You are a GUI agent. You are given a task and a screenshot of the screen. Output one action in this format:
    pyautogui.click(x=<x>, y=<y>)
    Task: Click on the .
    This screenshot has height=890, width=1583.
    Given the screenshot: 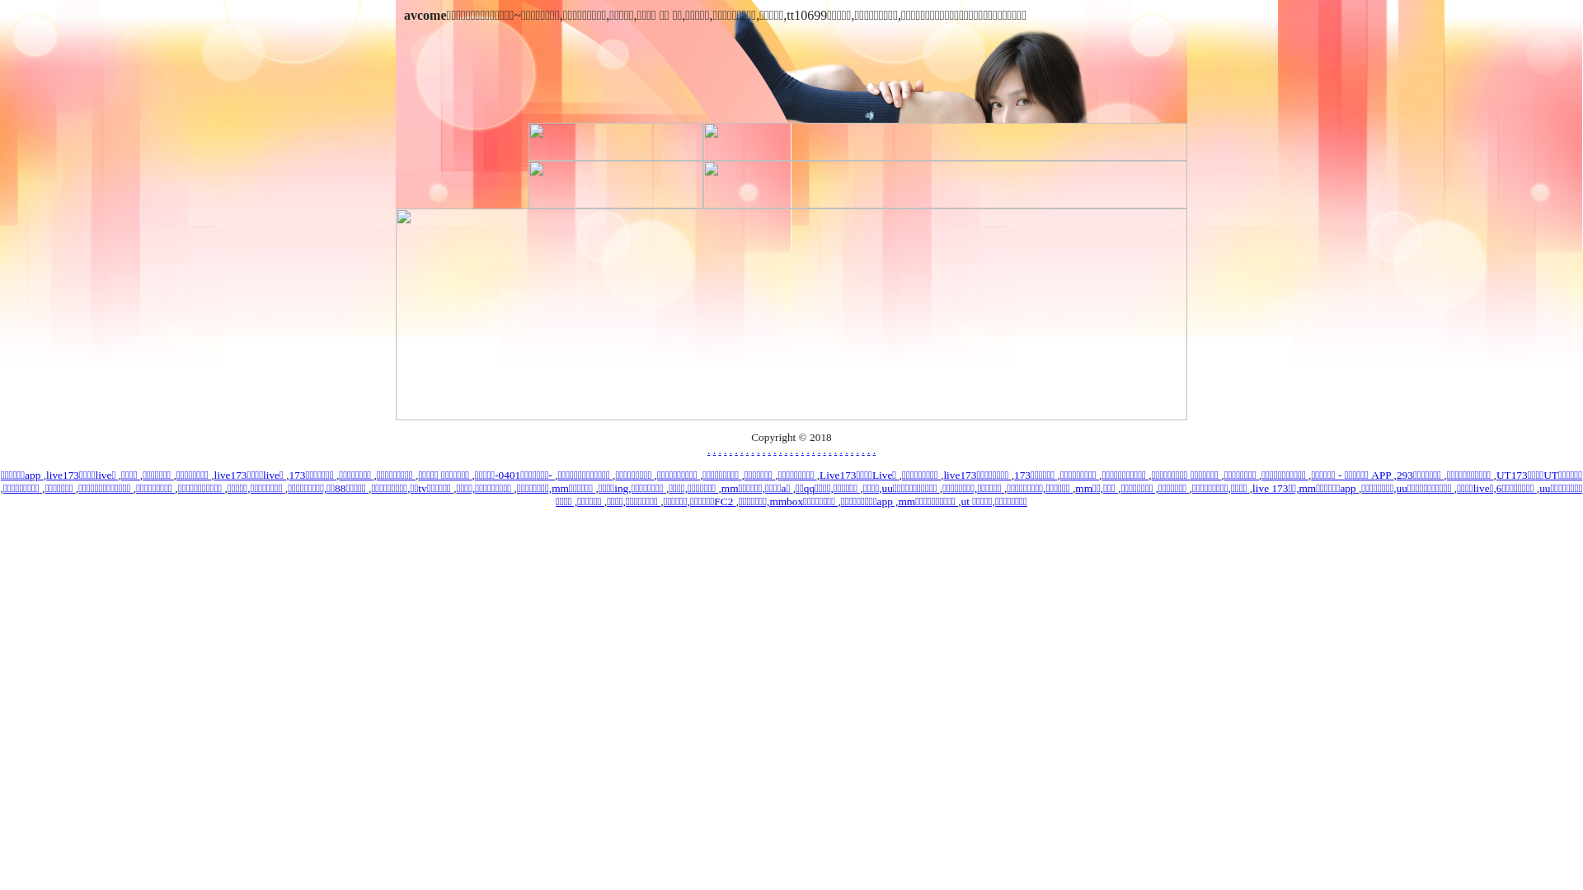 What is the action you would take?
    pyautogui.click(x=813, y=450)
    